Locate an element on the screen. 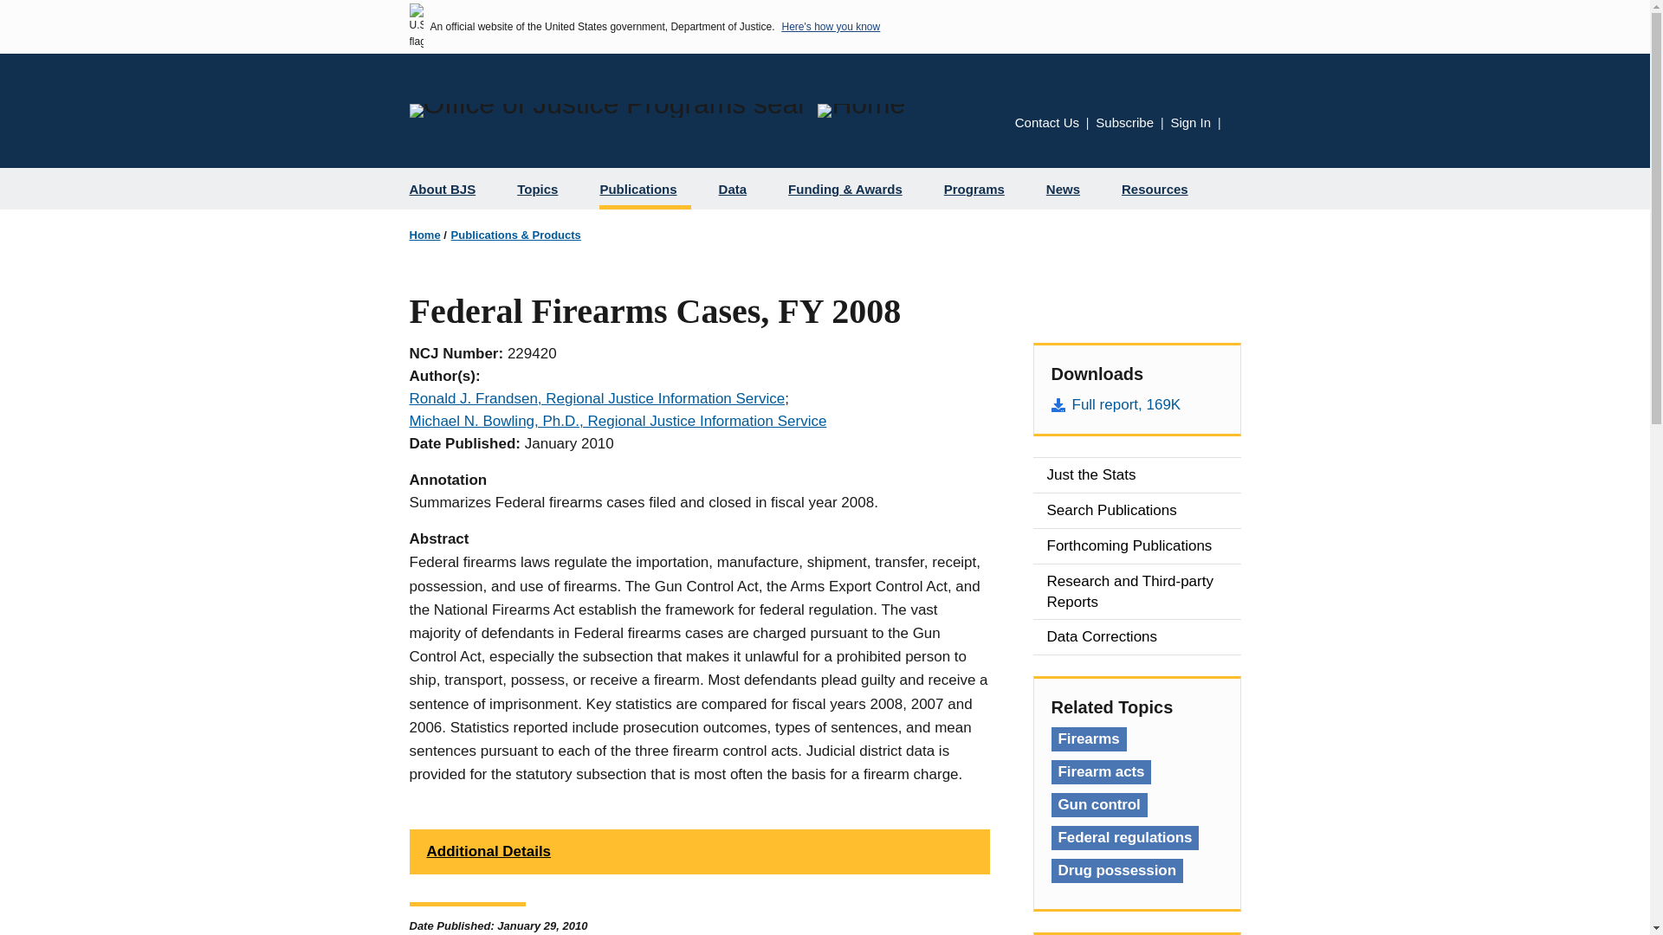  Forthcoming Publications is located at coordinates (1136, 546).